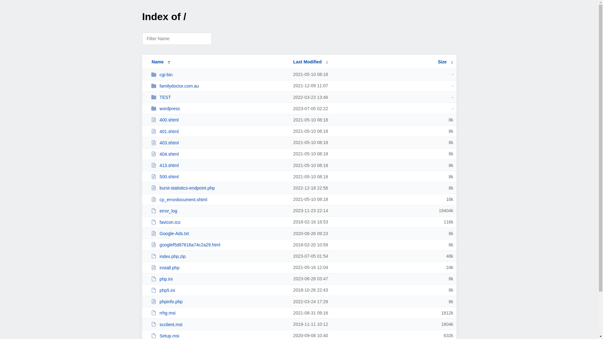  I want to click on Name, so click(158, 62).